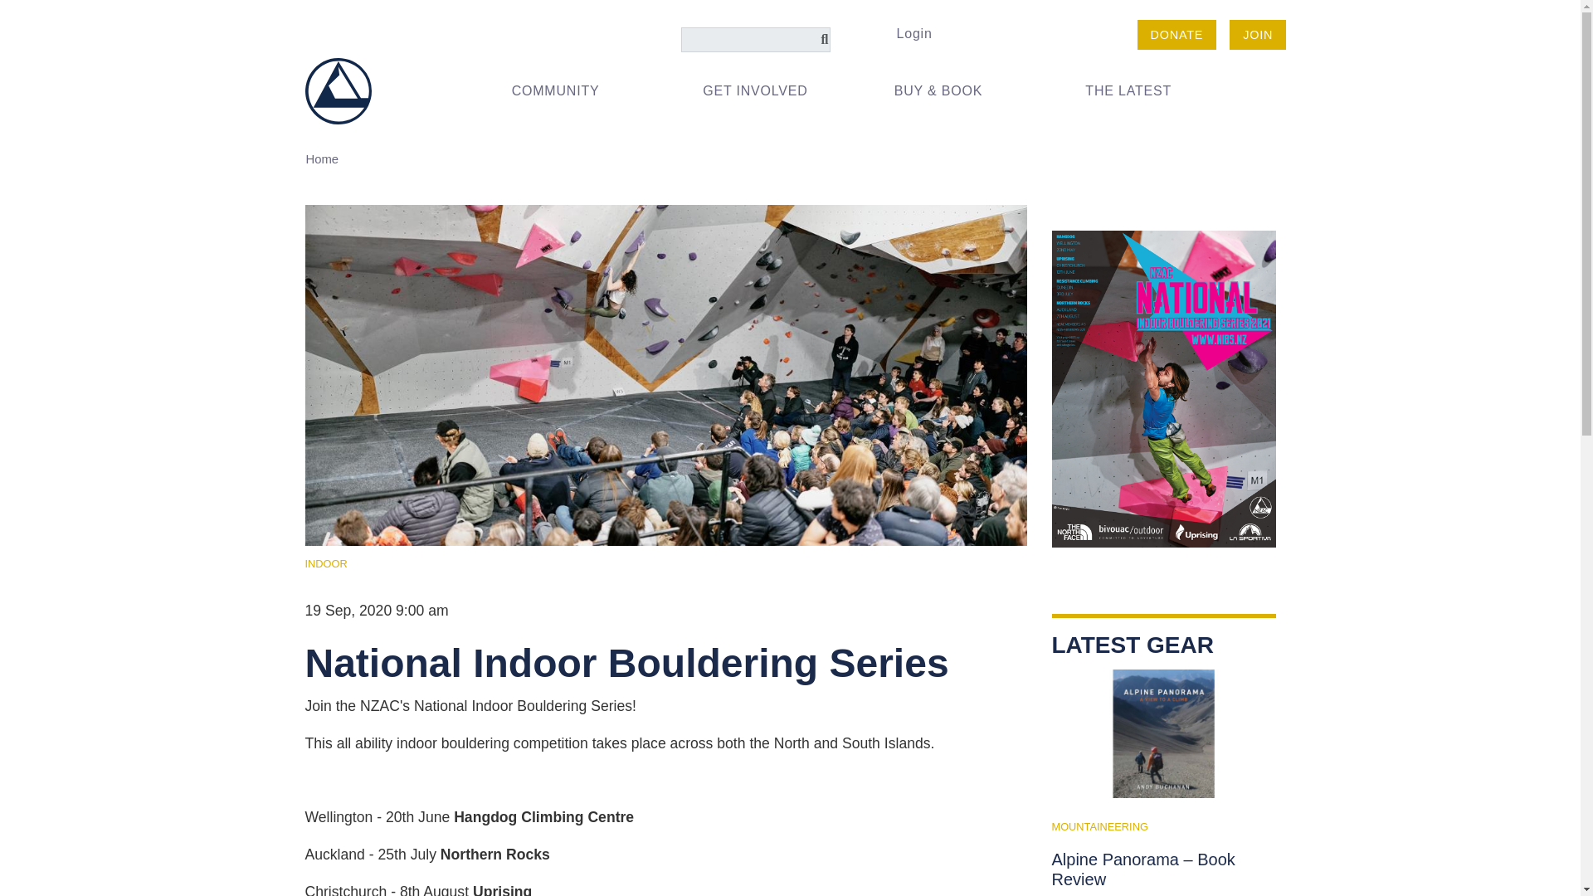 The width and height of the screenshot is (1593, 896). What do you see at coordinates (762, 90) in the screenshot?
I see `GET INVOLVED` at bounding box center [762, 90].